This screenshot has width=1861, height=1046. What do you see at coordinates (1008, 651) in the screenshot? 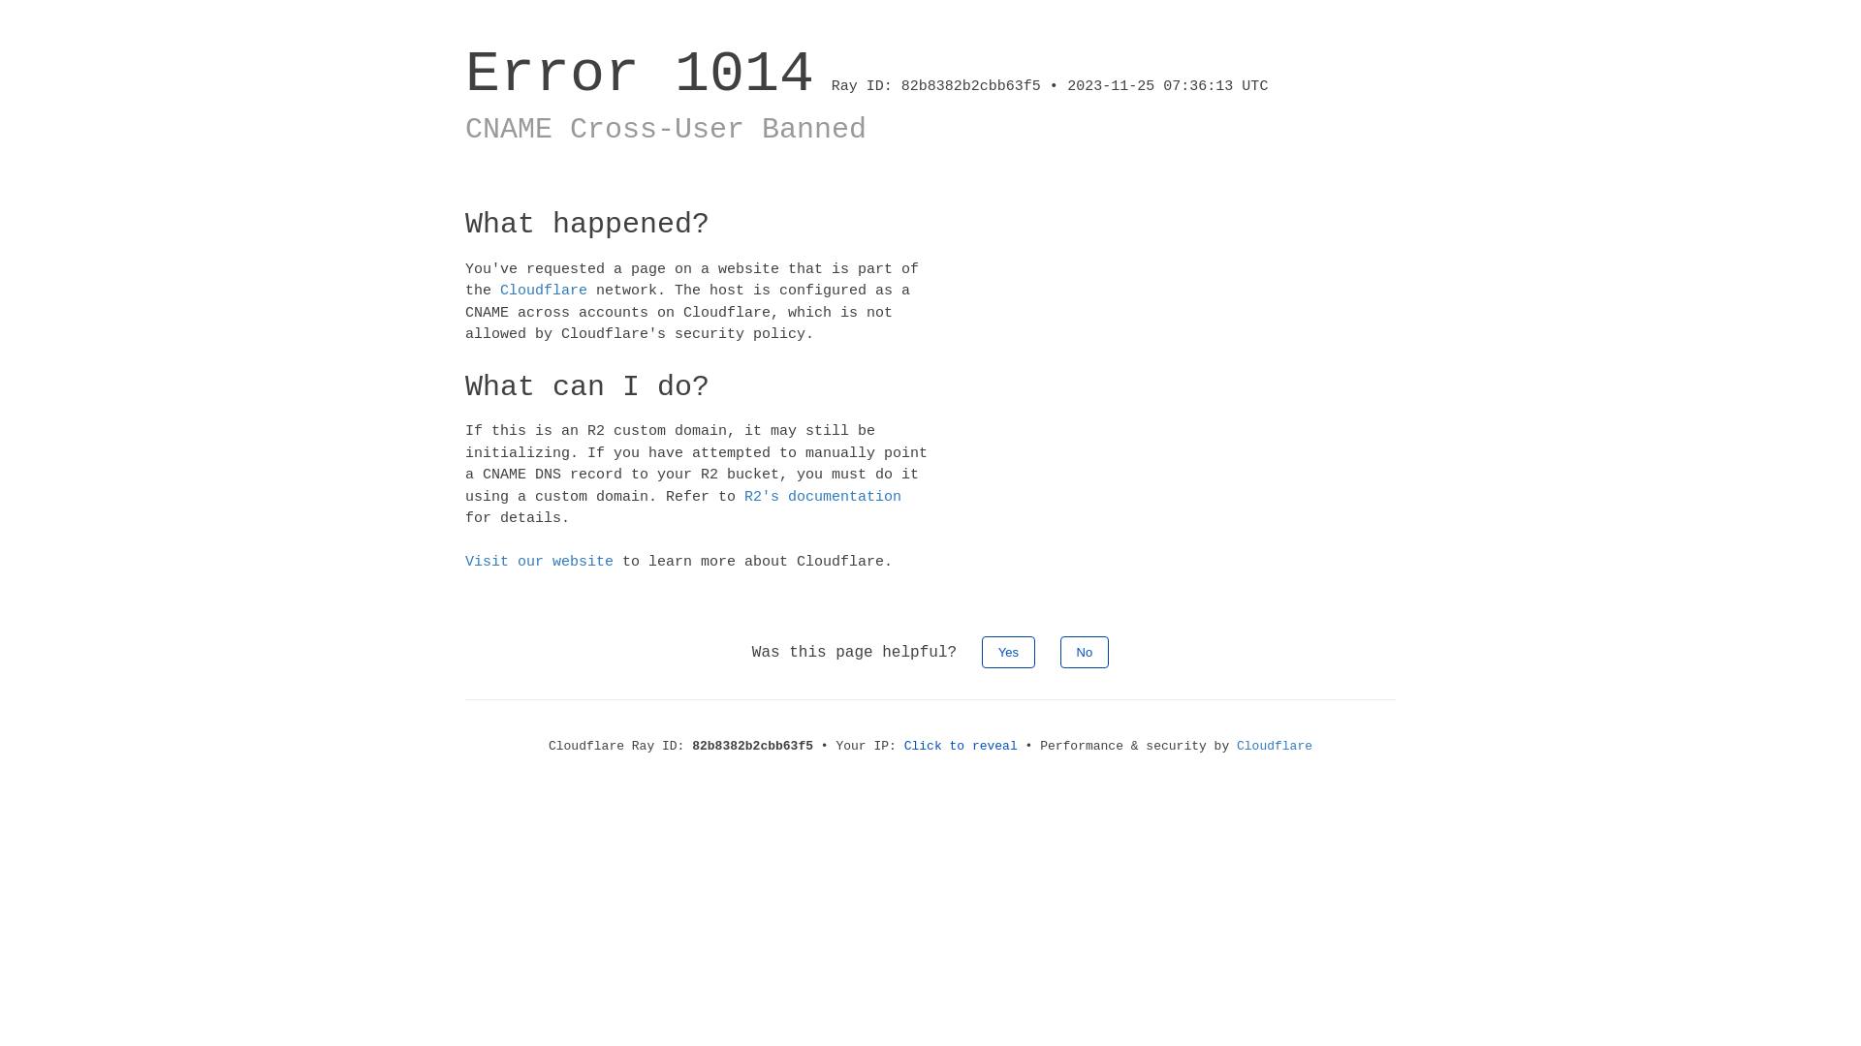
I see `Yes` at bounding box center [1008, 651].